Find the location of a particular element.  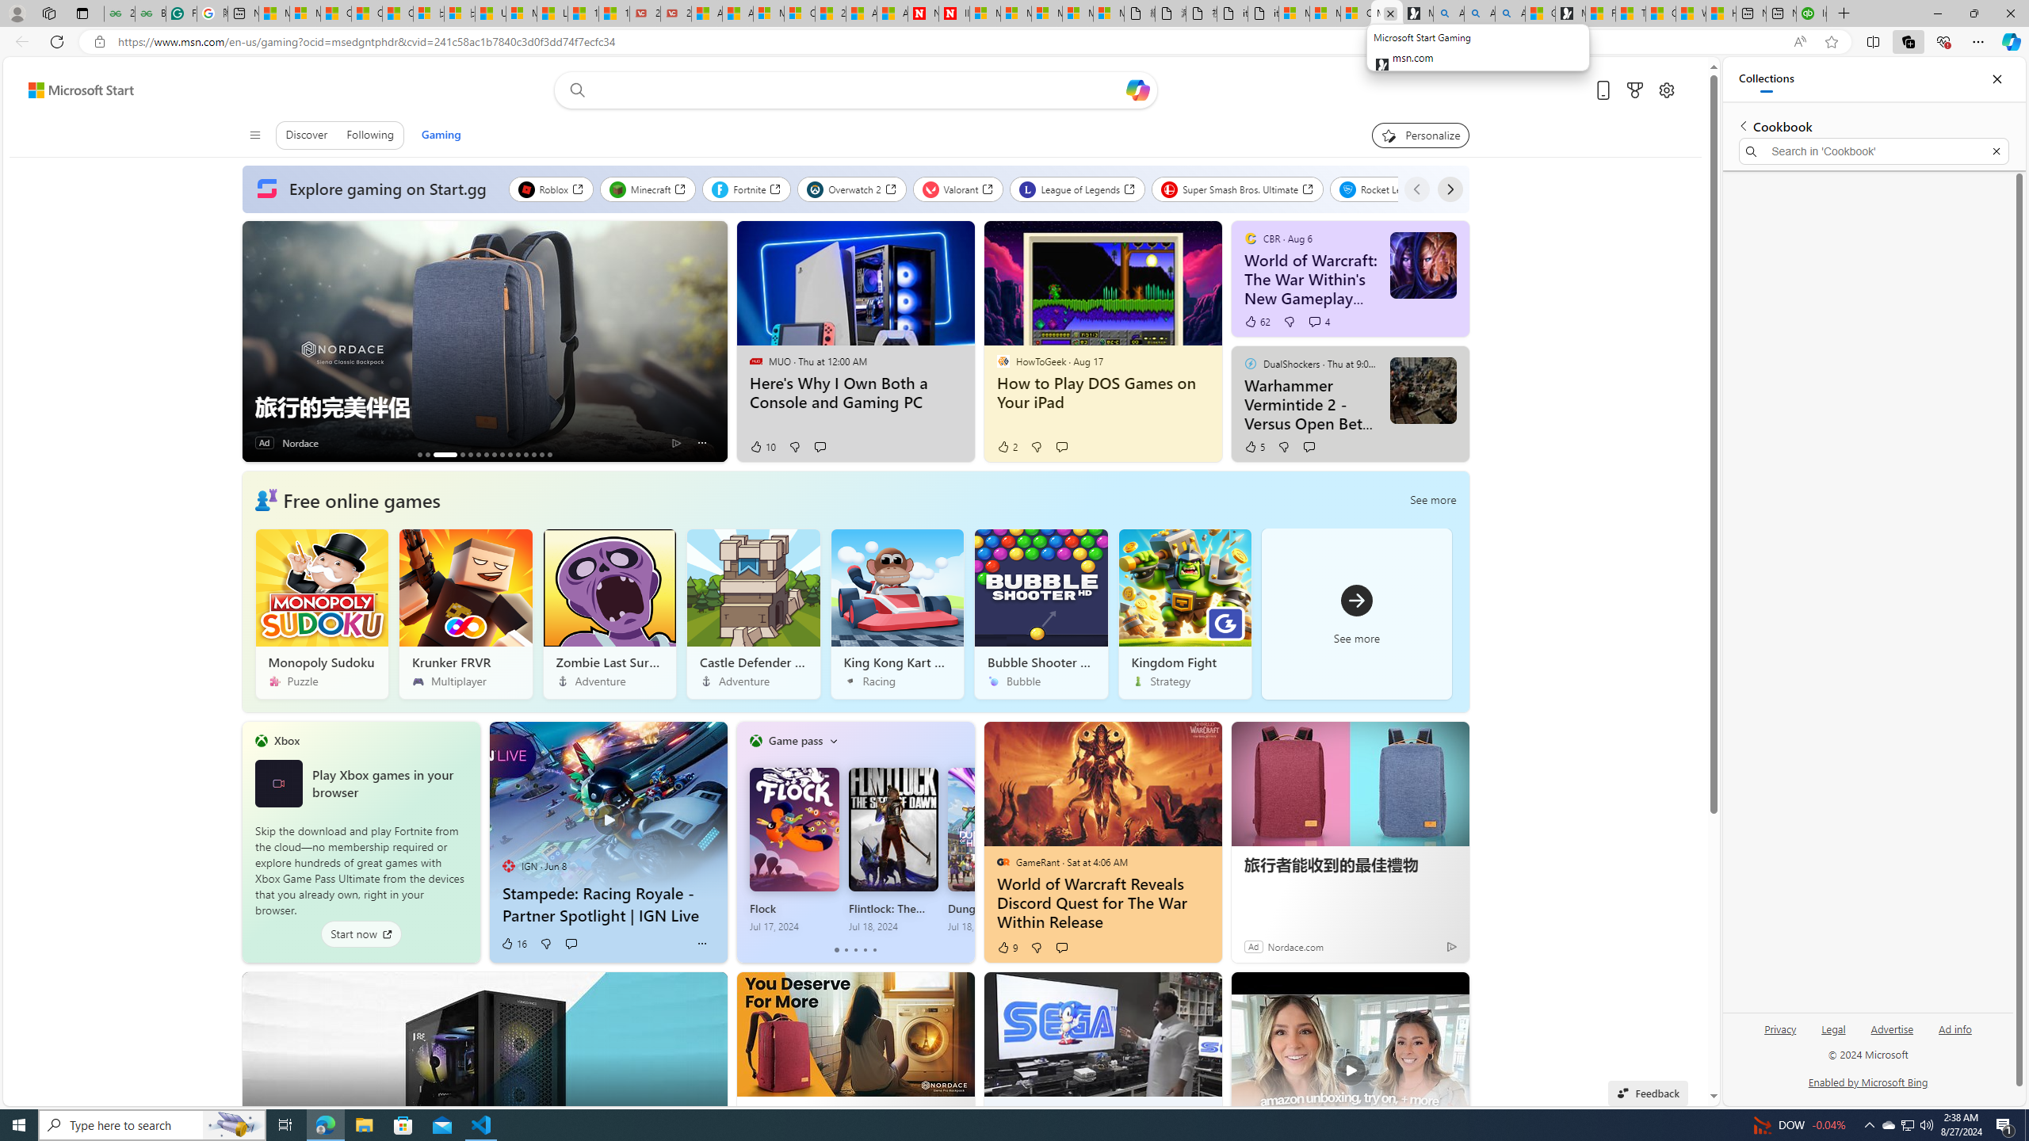

HowToGeek is located at coordinates (1003, 361).